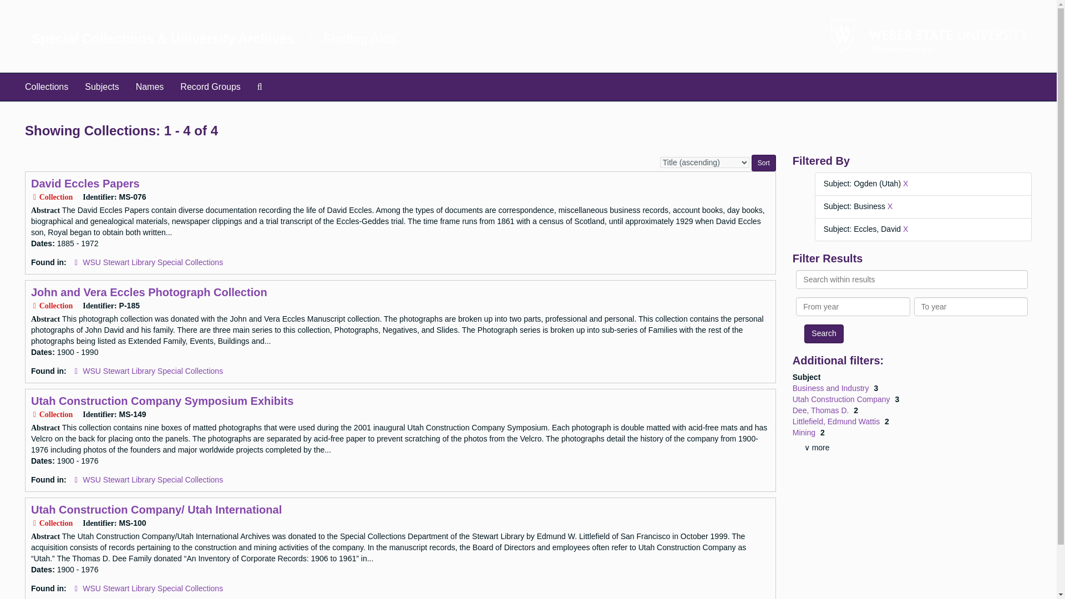 Image resolution: width=1065 pixels, height=599 pixels. What do you see at coordinates (85, 183) in the screenshot?
I see `David Eccles Papers` at bounding box center [85, 183].